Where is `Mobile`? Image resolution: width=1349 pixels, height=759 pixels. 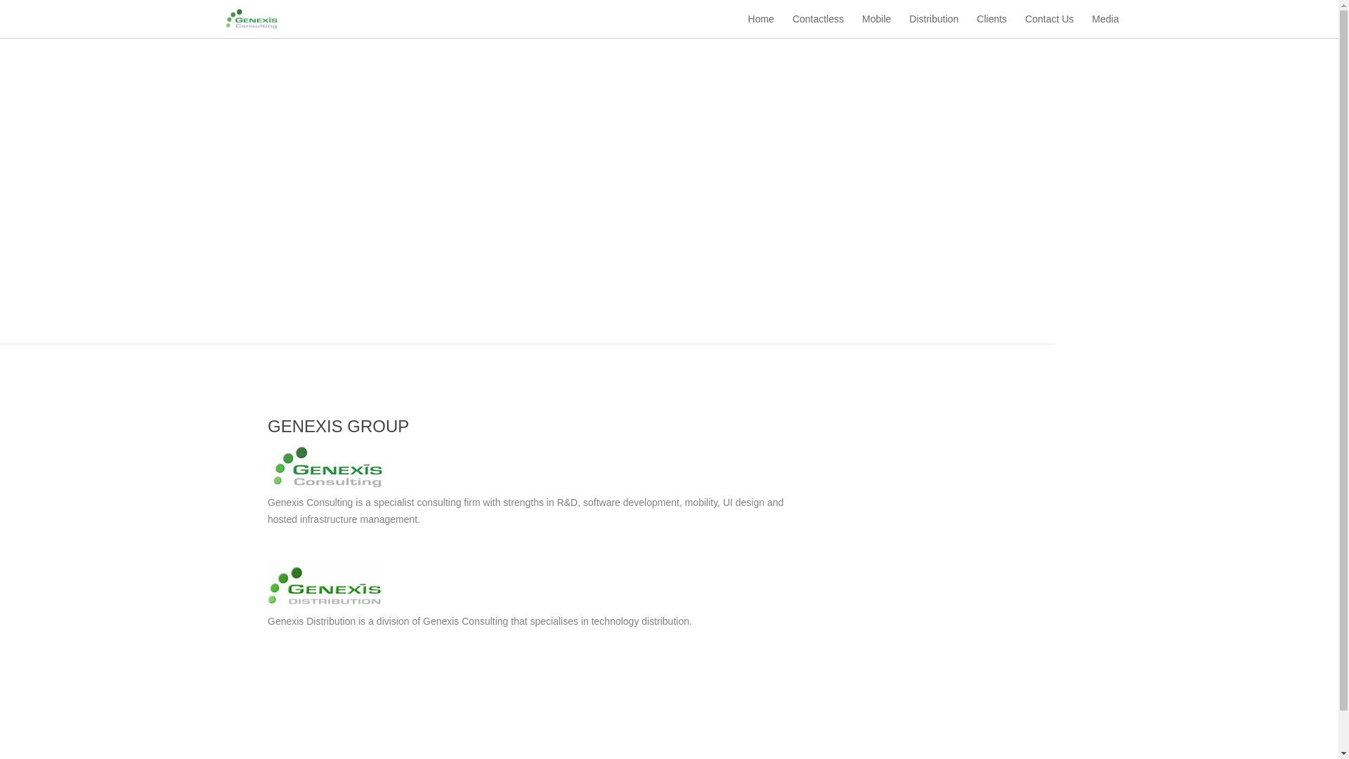
Mobile is located at coordinates (877, 26).